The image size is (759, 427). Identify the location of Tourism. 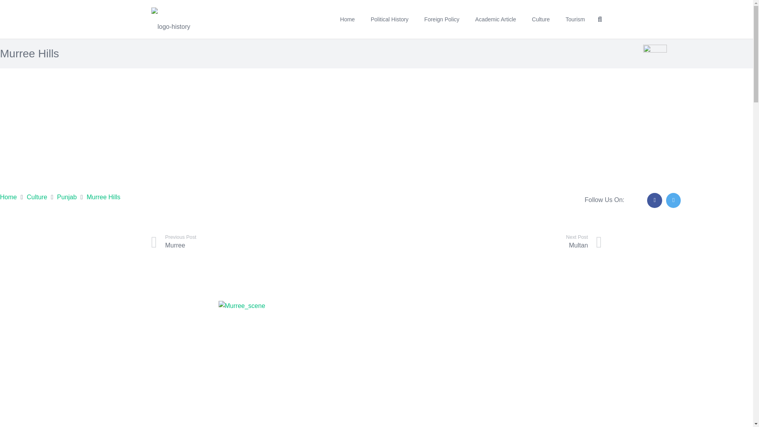
(541, 19).